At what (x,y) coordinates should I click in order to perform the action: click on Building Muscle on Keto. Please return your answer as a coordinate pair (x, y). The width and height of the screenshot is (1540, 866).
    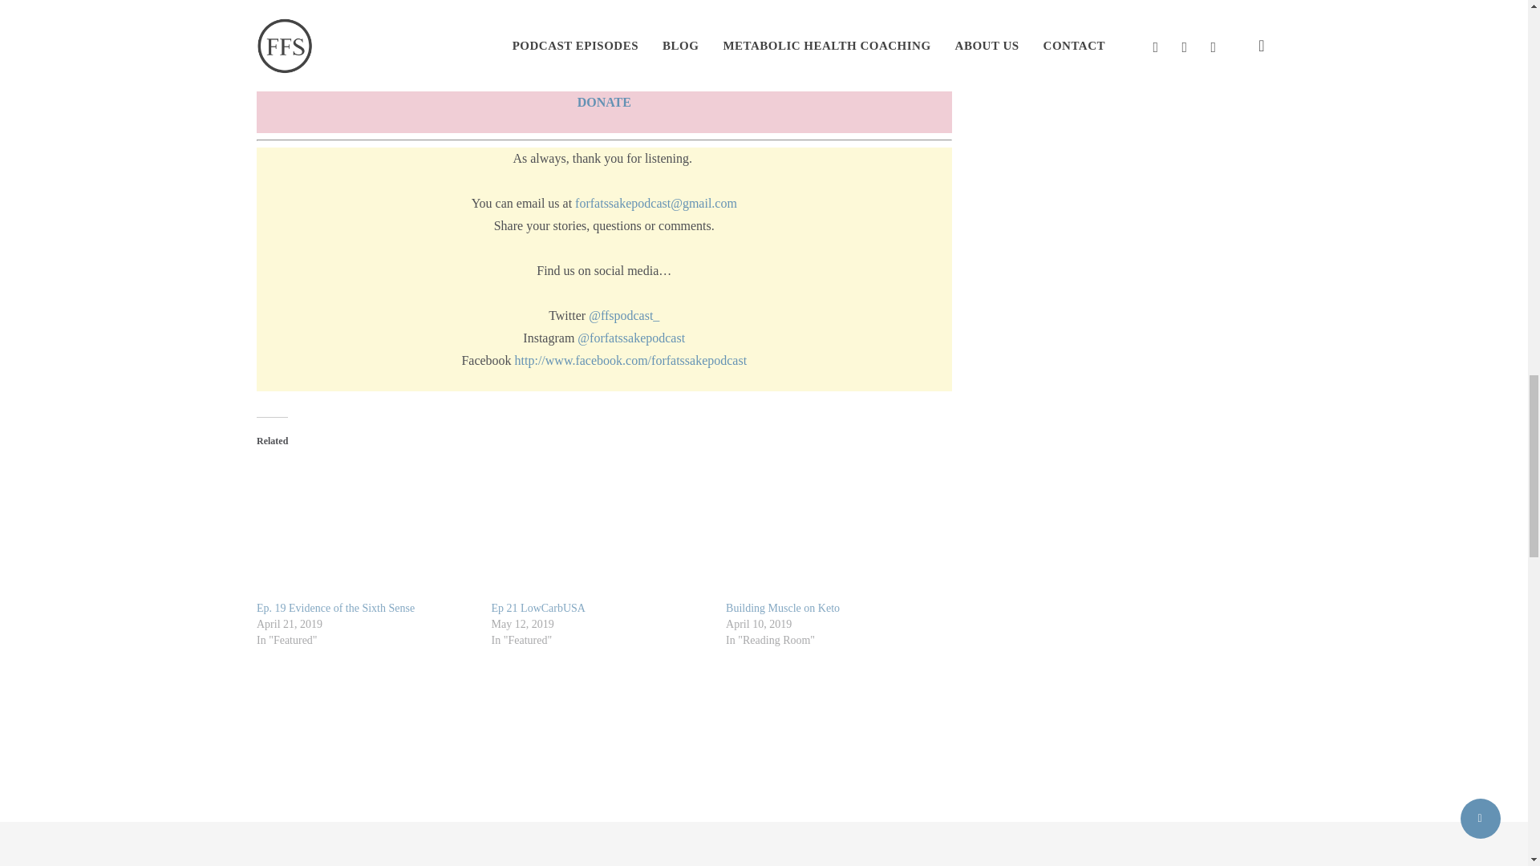
    Looking at the image, I should click on (782, 608).